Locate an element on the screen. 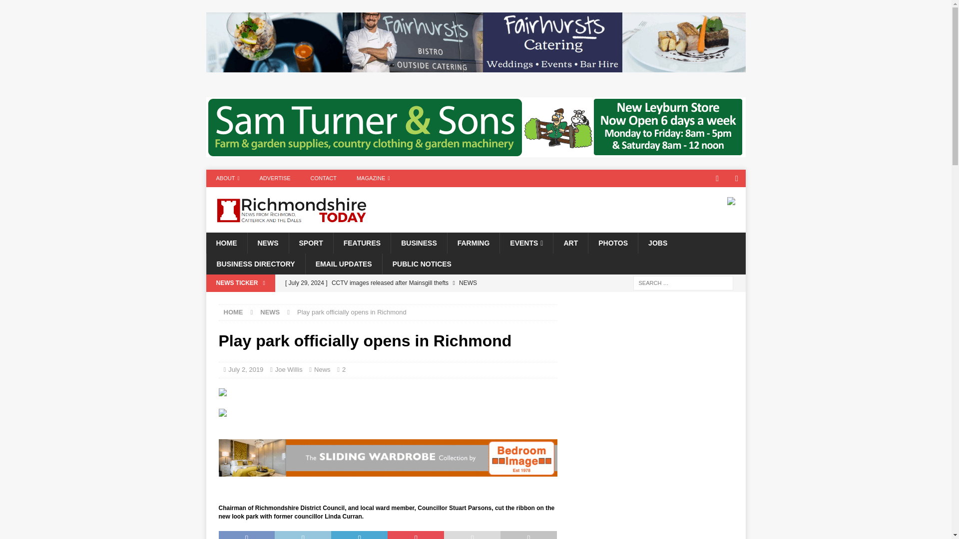 The width and height of the screenshot is (959, 539). JOBS is located at coordinates (657, 243).